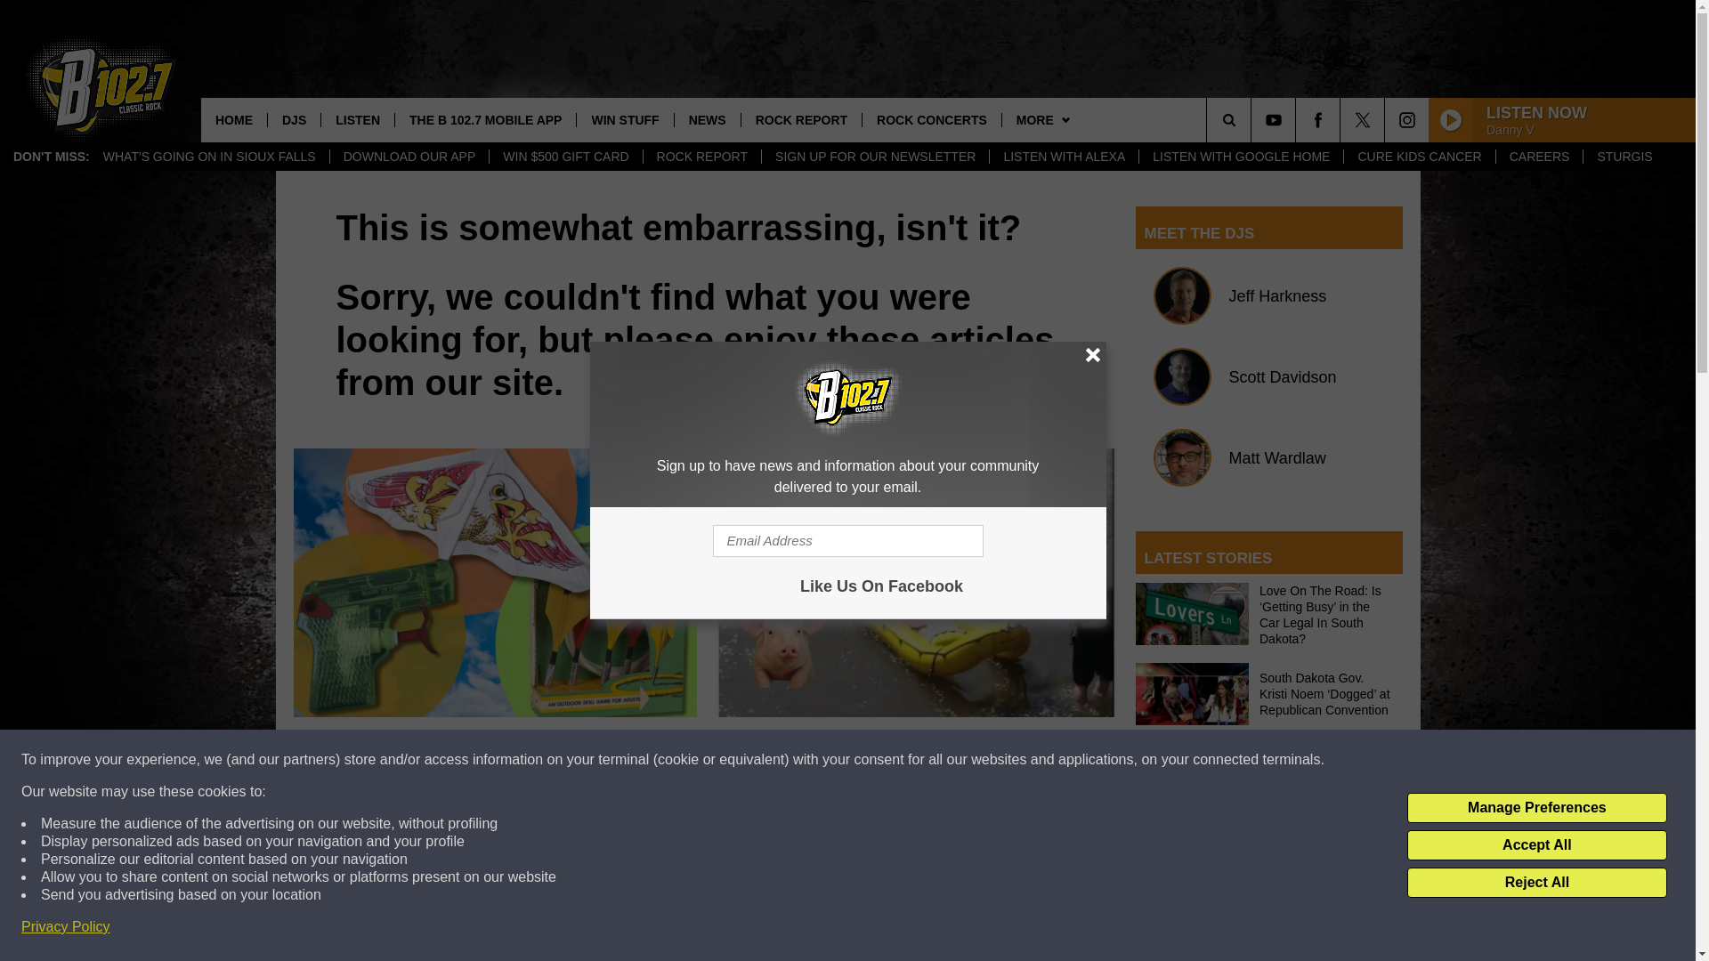 This screenshot has width=1709, height=961. I want to click on Accept All, so click(1536, 845).